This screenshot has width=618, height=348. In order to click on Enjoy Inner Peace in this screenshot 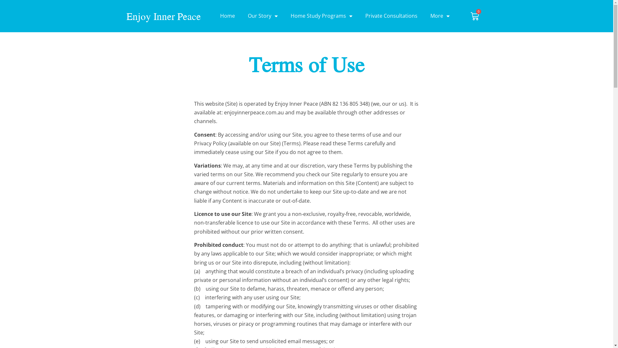, I will do `click(164, 16)`.